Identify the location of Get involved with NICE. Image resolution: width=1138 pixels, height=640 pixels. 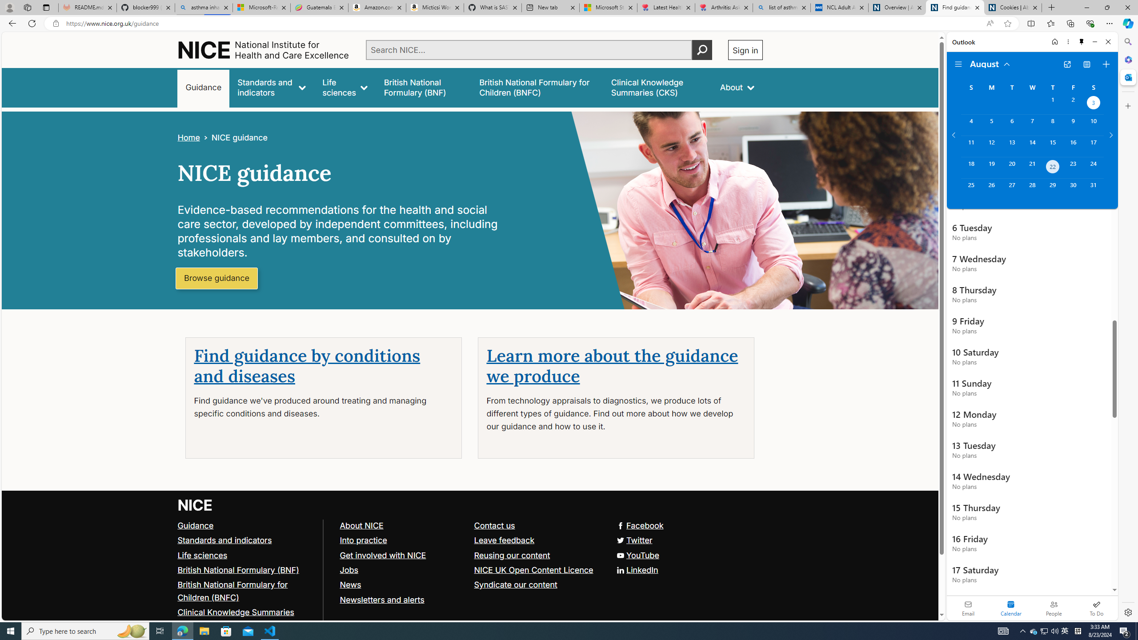
(383, 555).